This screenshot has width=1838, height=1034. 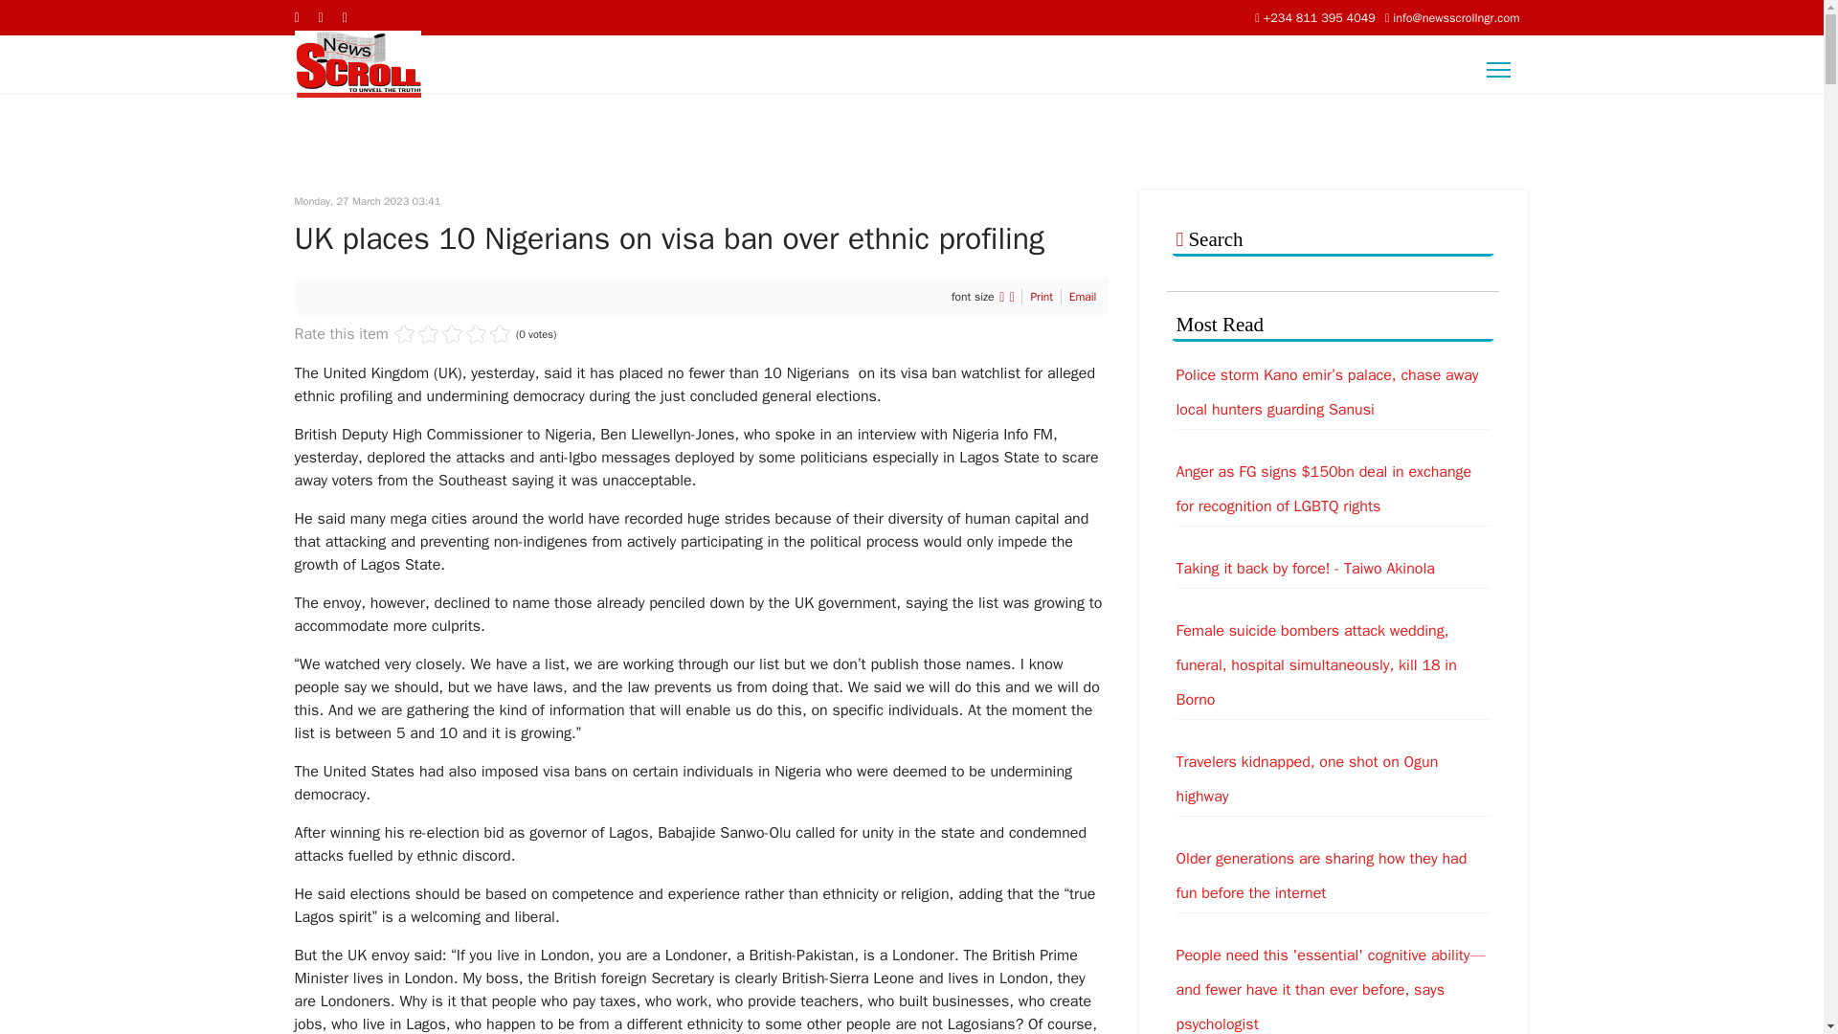 What do you see at coordinates (1084, 297) in the screenshot?
I see `Email` at bounding box center [1084, 297].